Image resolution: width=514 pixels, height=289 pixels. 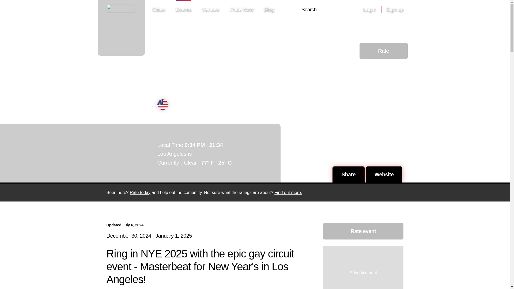 What do you see at coordinates (349, 174) in the screenshot?
I see `Share` at bounding box center [349, 174].